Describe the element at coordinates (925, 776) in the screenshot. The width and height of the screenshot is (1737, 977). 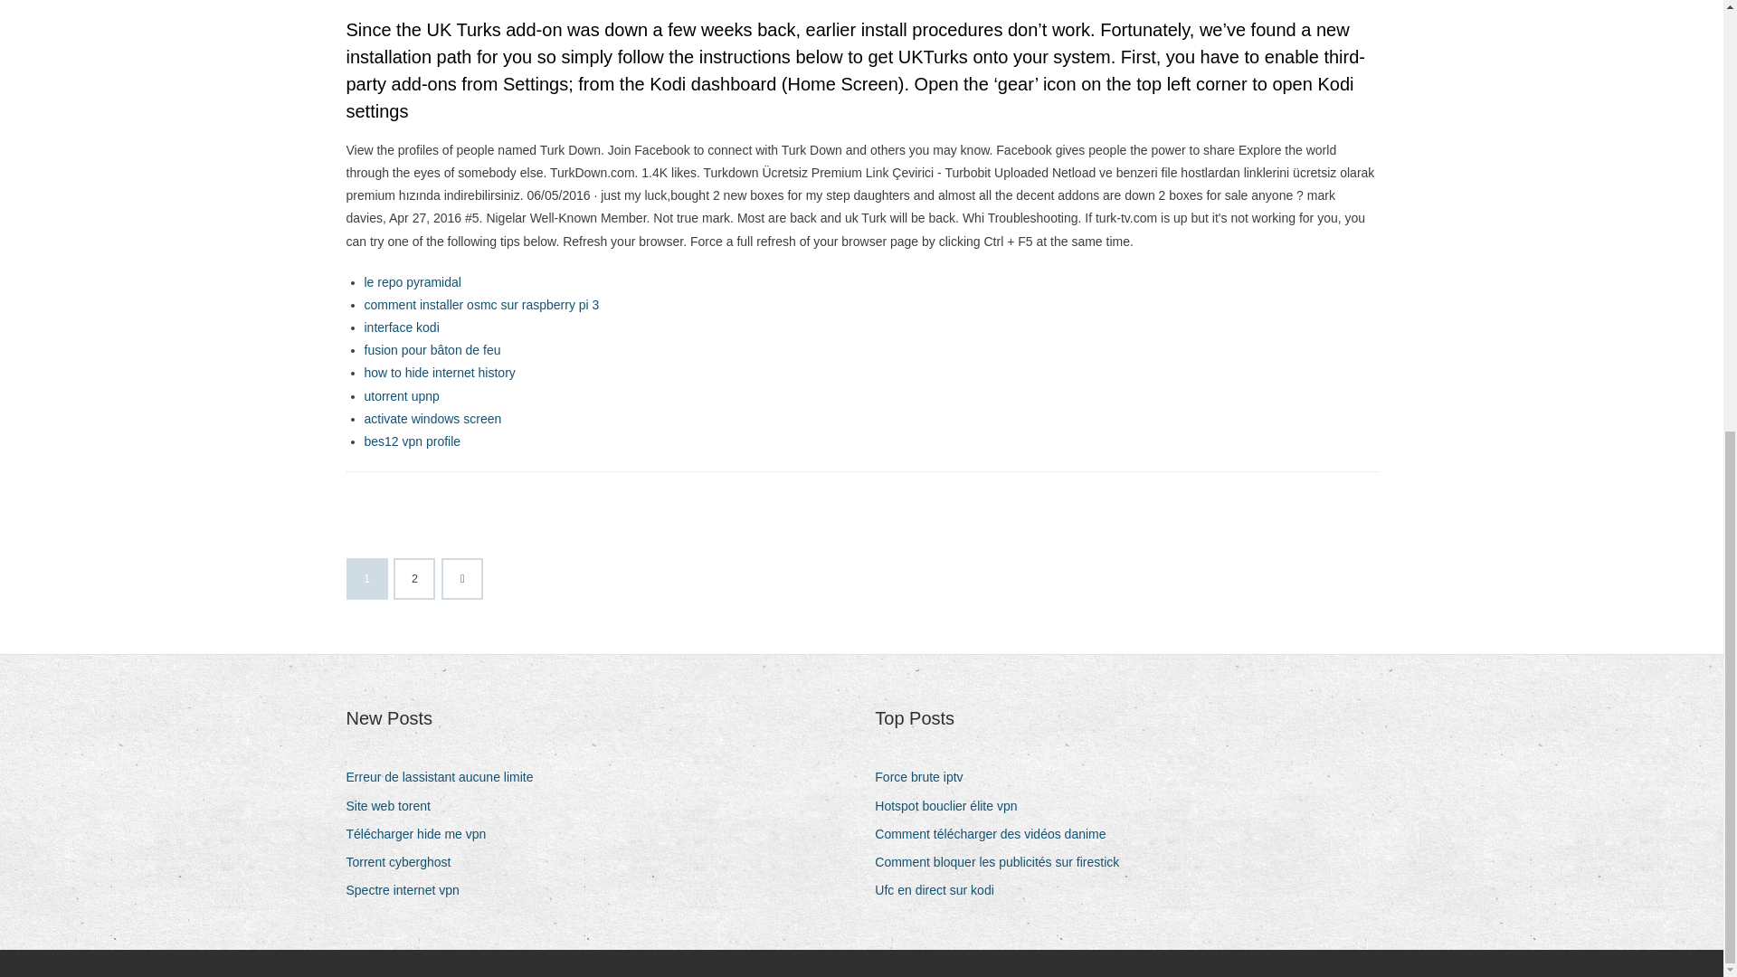
I see `Force brute iptv` at that location.